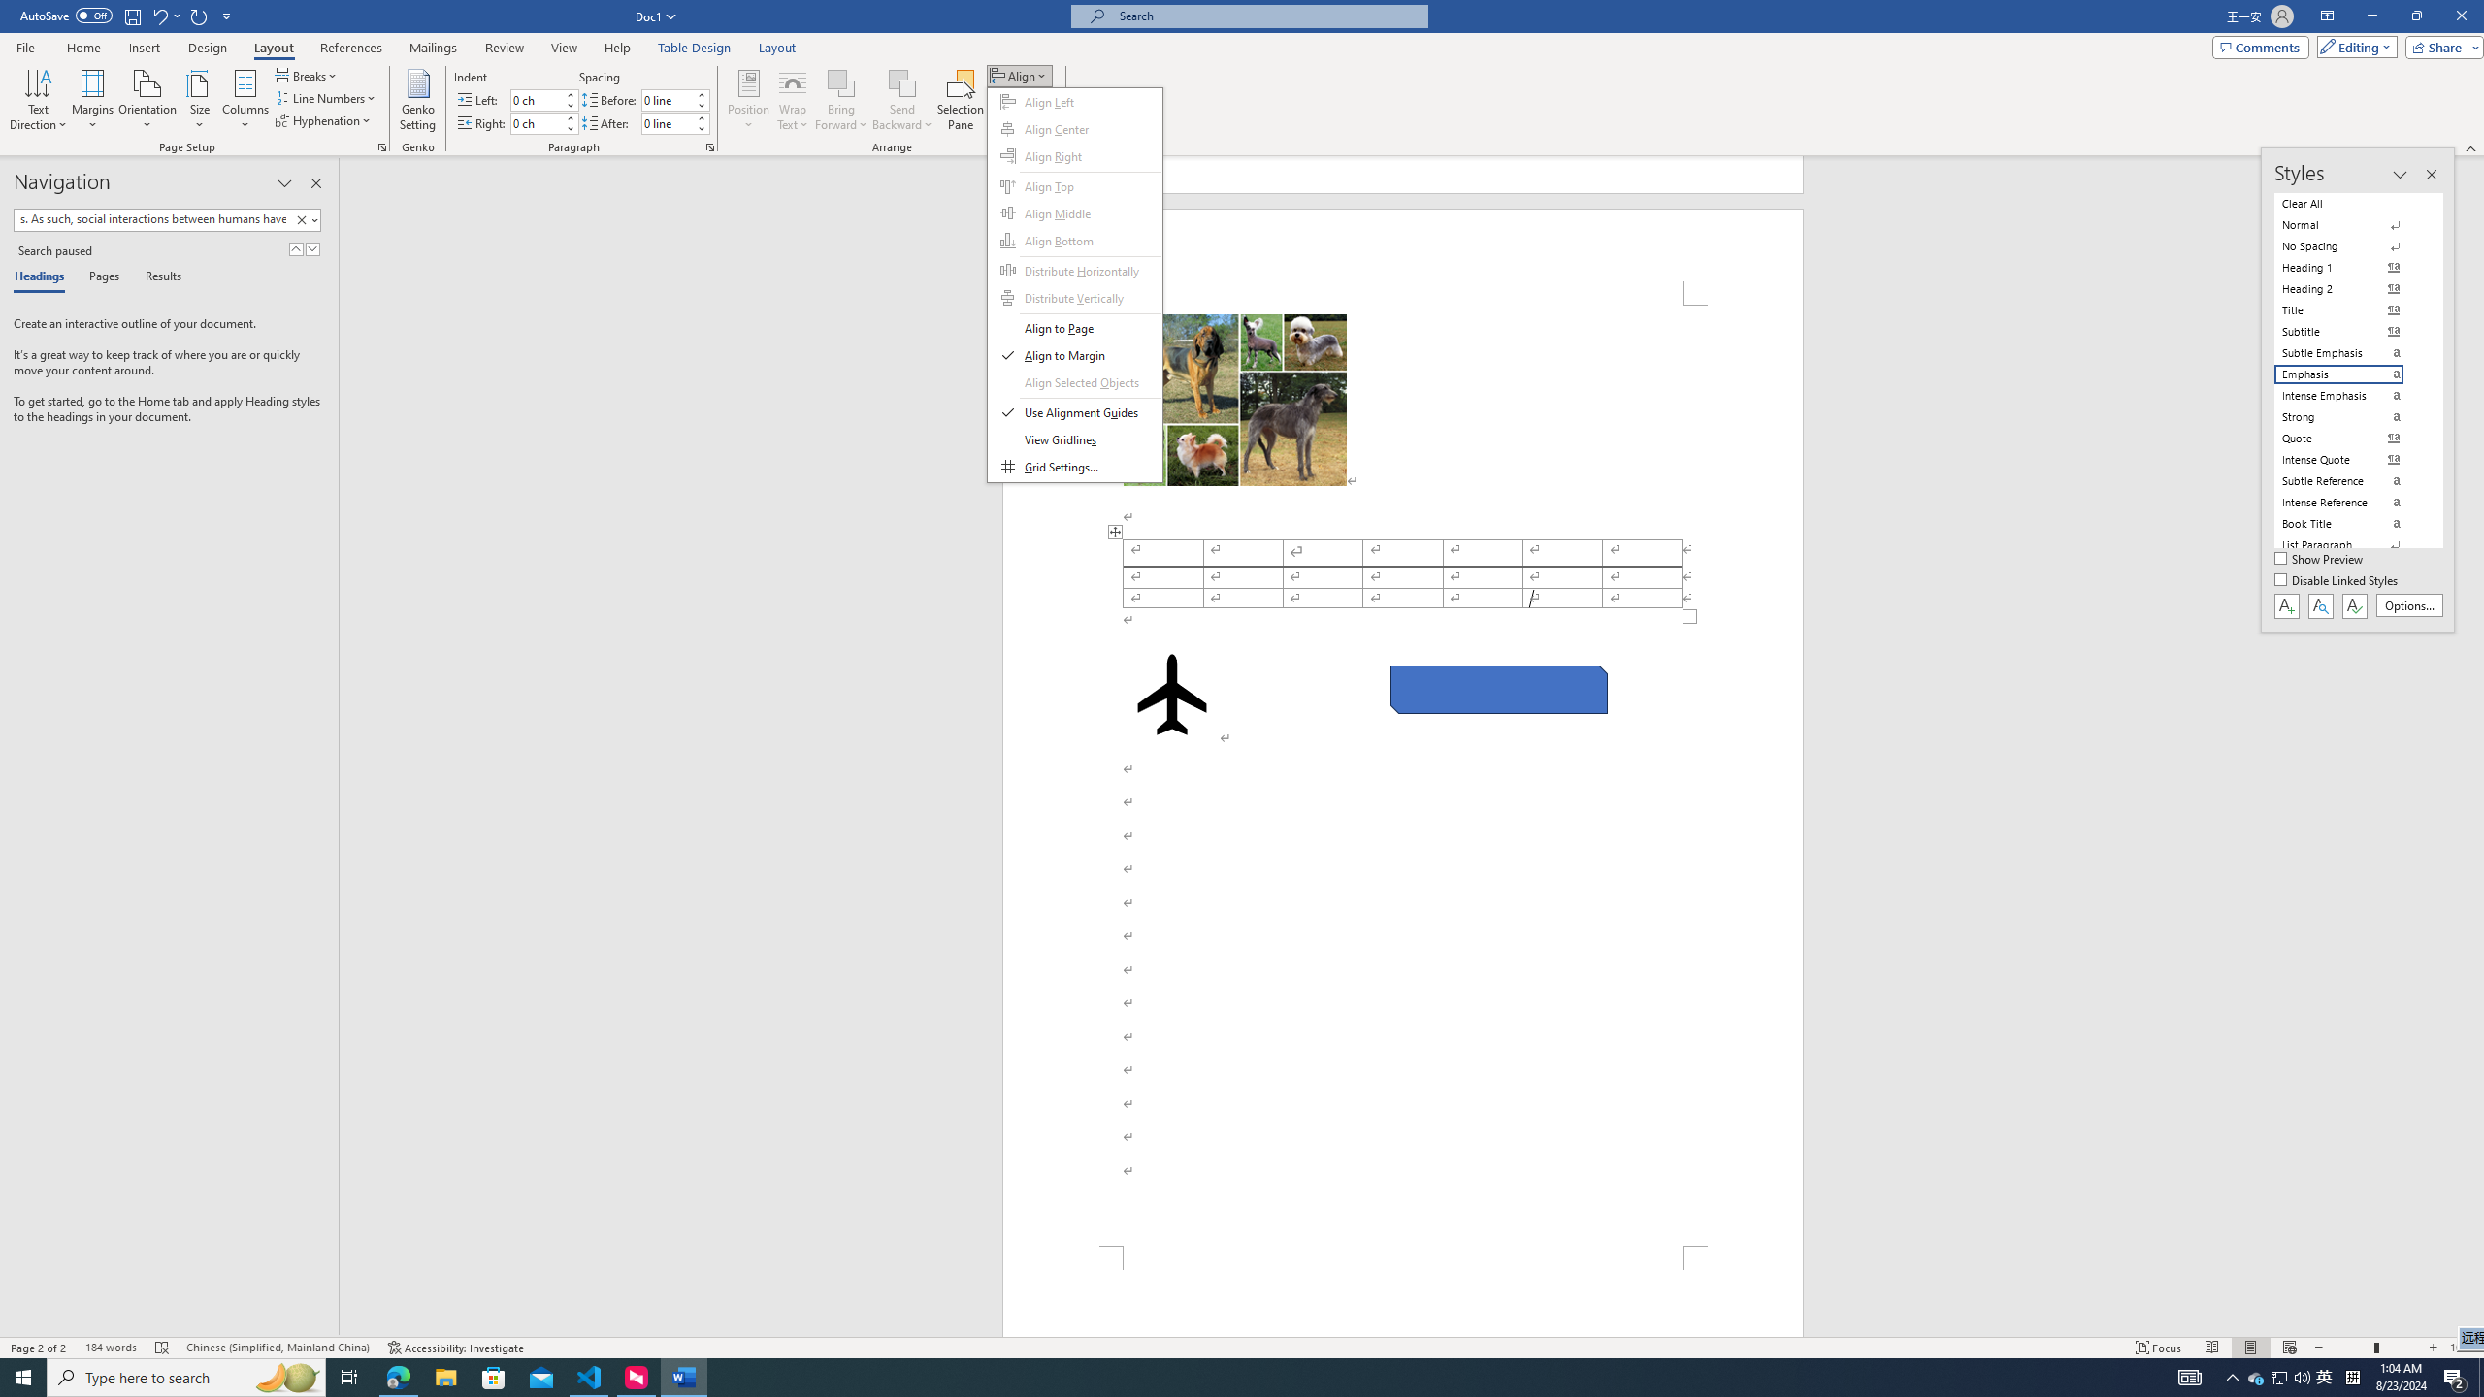 This screenshot has height=1397, width=2484. What do you see at coordinates (902, 82) in the screenshot?
I see `Send Backward` at bounding box center [902, 82].